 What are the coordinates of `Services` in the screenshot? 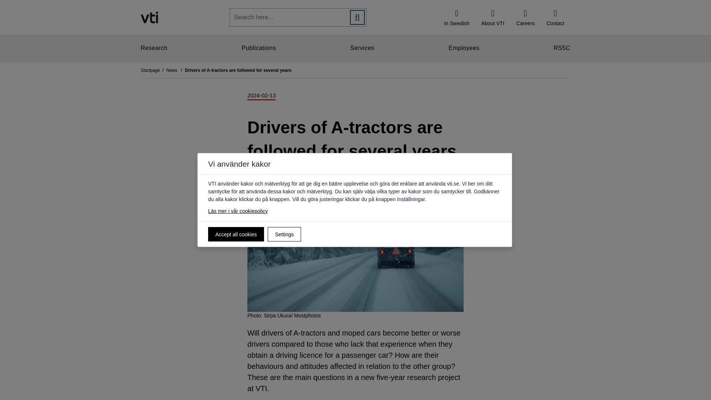 It's located at (362, 48).